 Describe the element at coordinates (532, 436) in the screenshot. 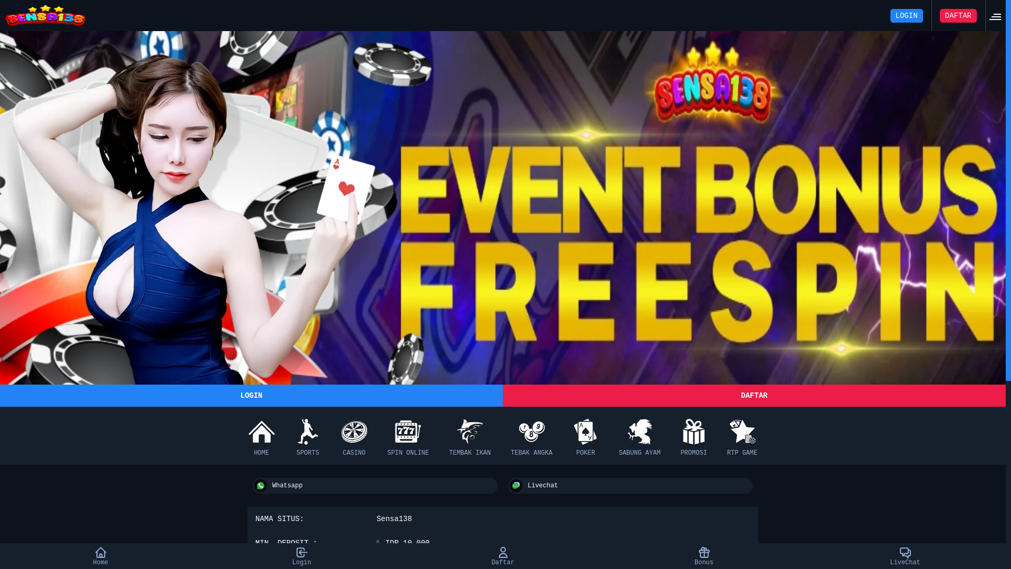

I see `TEBAK ANGKA` at that location.